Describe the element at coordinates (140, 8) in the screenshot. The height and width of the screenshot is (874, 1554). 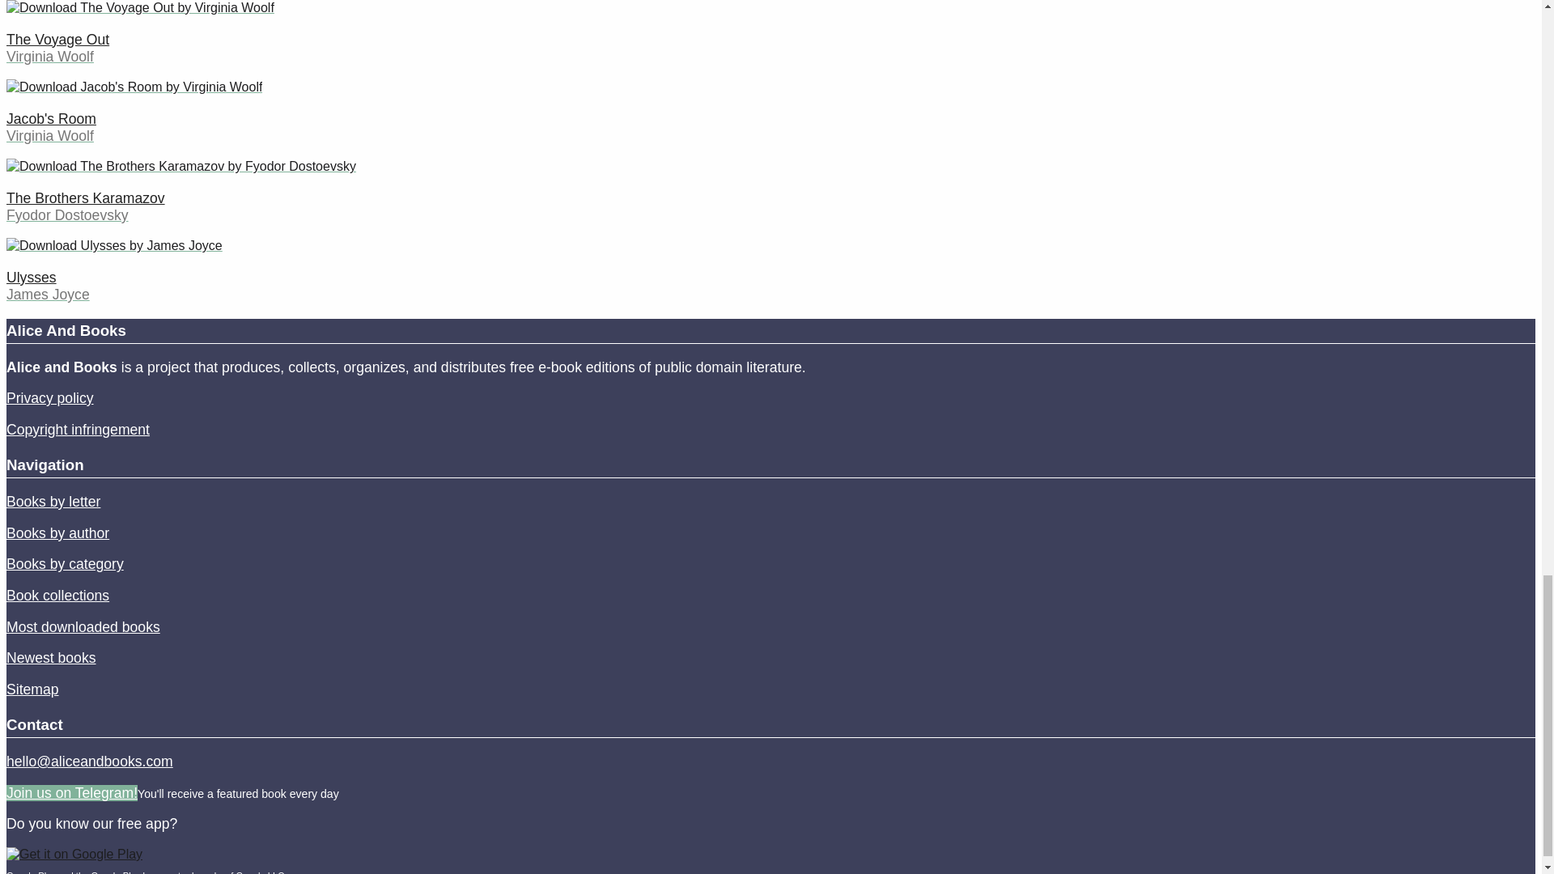
I see `Download The Voyage Out by Virginia Woolf` at that location.